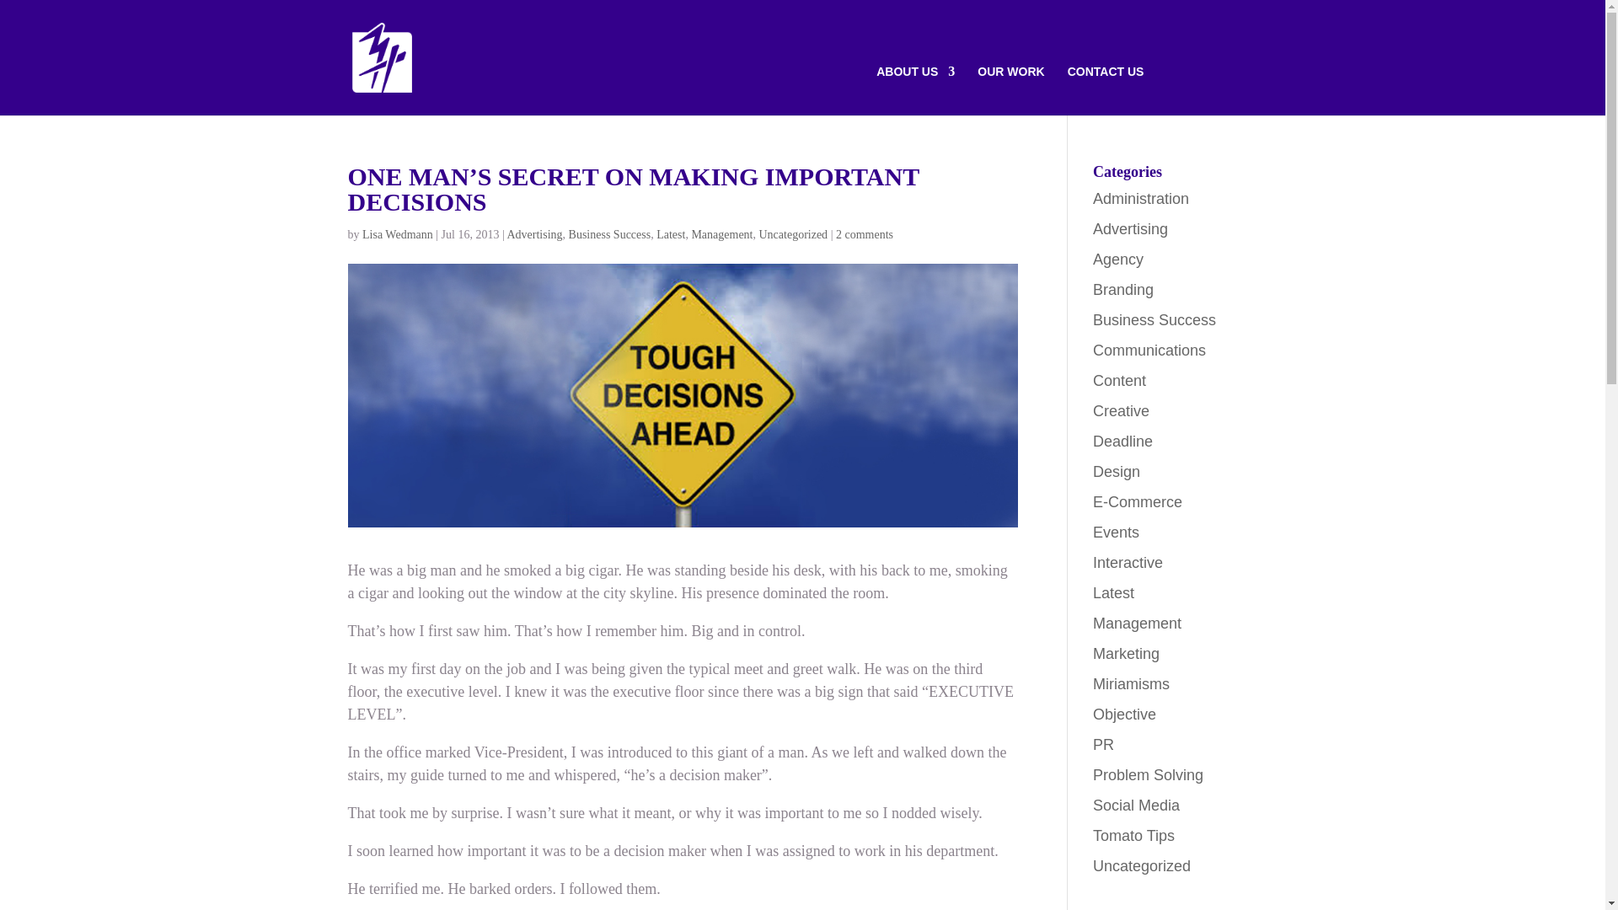 This screenshot has width=1618, height=910. What do you see at coordinates (1136, 806) in the screenshot?
I see `Social Media` at bounding box center [1136, 806].